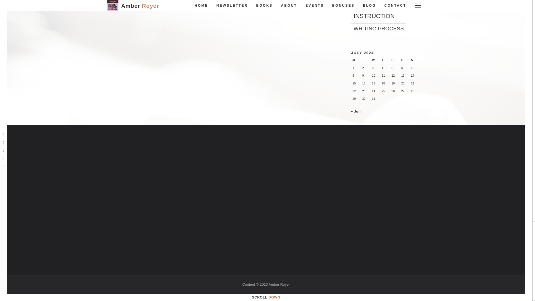  I want to click on Sunday, so click(415, 60).